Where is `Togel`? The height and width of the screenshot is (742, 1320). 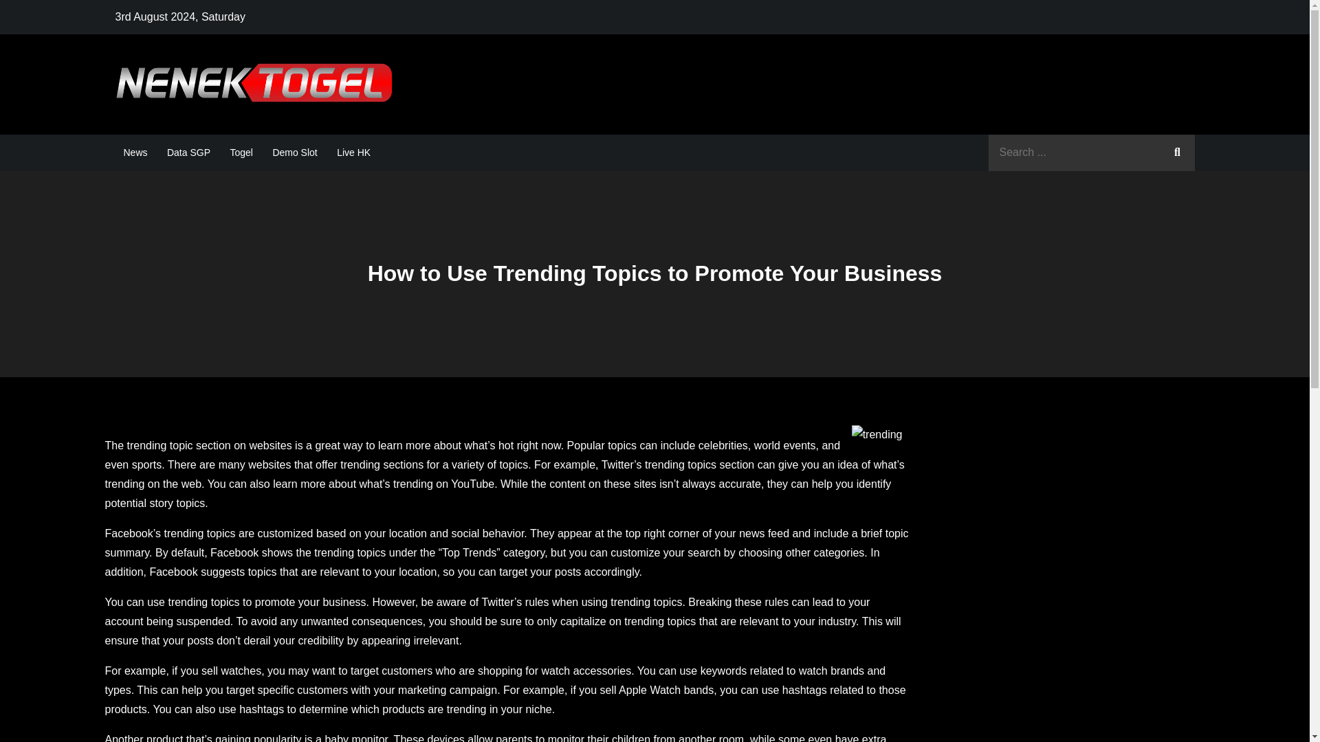 Togel is located at coordinates (241, 153).